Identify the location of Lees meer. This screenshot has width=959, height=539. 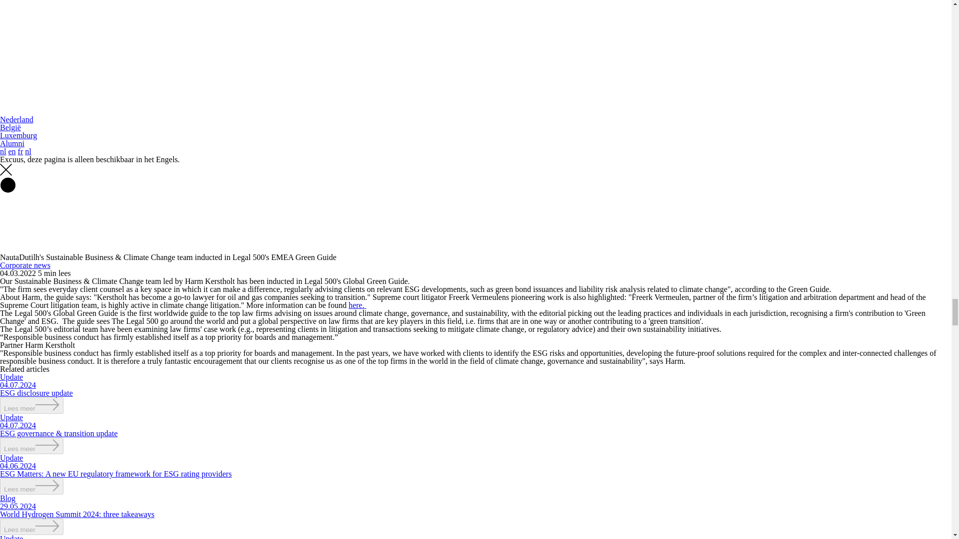
(31, 527).